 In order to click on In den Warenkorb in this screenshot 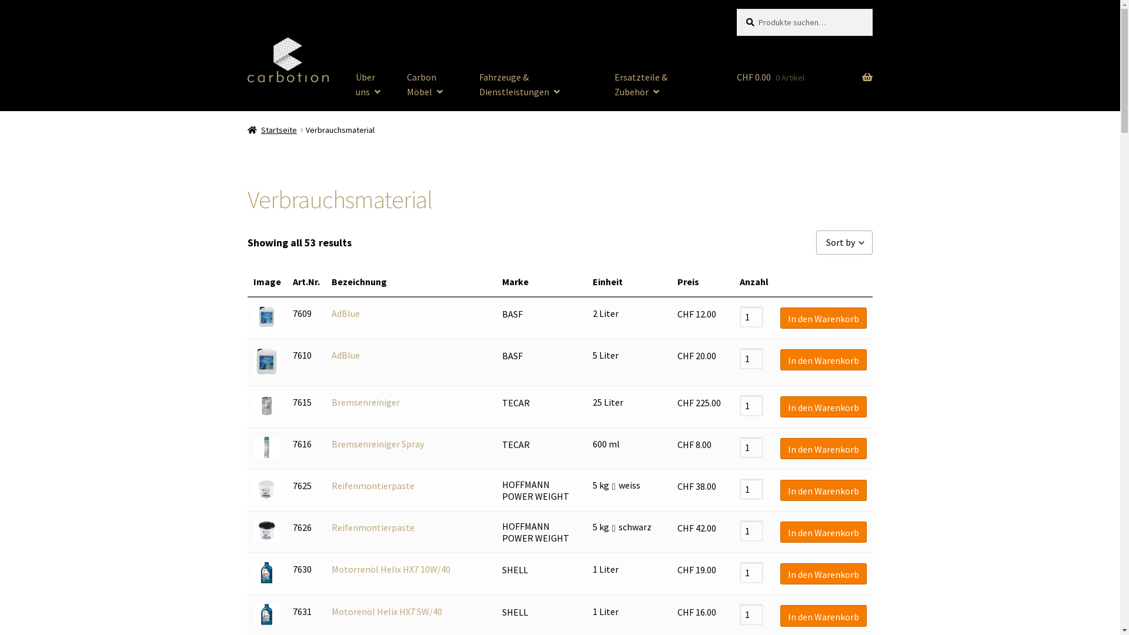, I will do `click(823, 318)`.